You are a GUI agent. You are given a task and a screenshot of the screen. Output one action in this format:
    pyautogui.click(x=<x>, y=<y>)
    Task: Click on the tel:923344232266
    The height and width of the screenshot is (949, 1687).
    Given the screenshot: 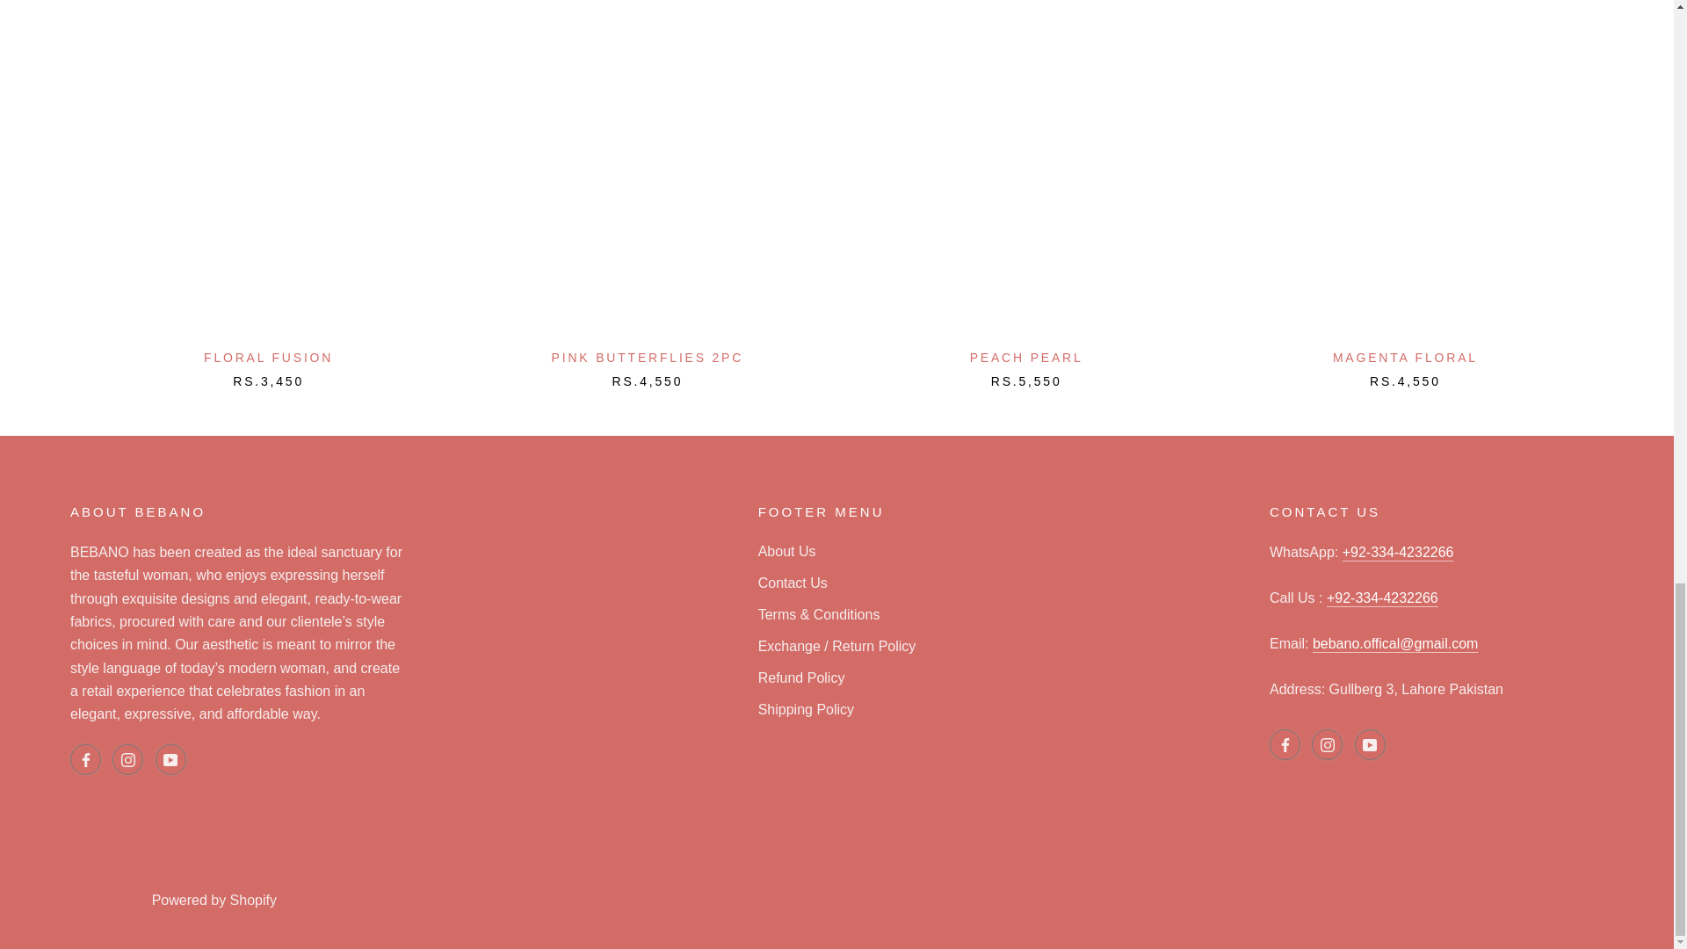 What is the action you would take?
    pyautogui.click(x=1382, y=598)
    